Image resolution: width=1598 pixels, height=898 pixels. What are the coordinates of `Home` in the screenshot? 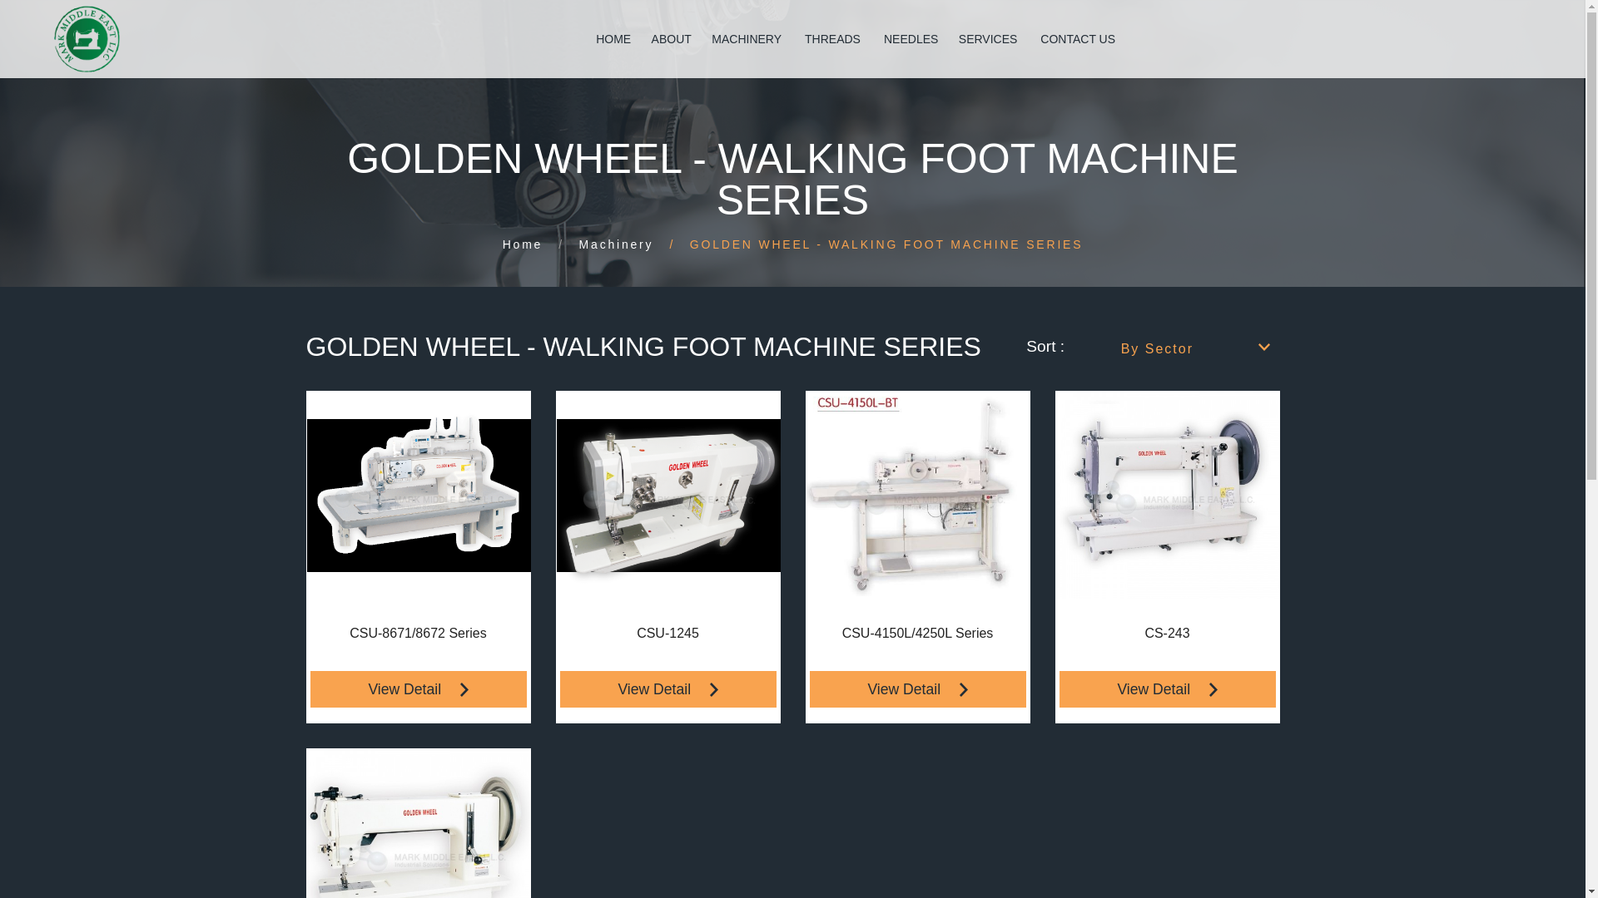 It's located at (523, 244).